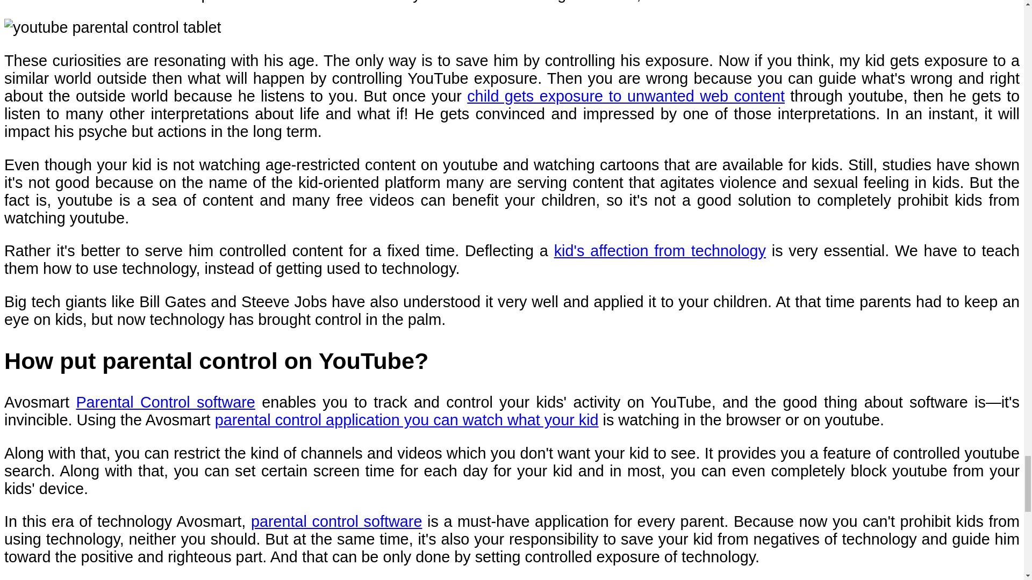 Image resolution: width=1032 pixels, height=580 pixels. Describe the element at coordinates (406, 420) in the screenshot. I see `parental control application you can watch what your kid` at that location.